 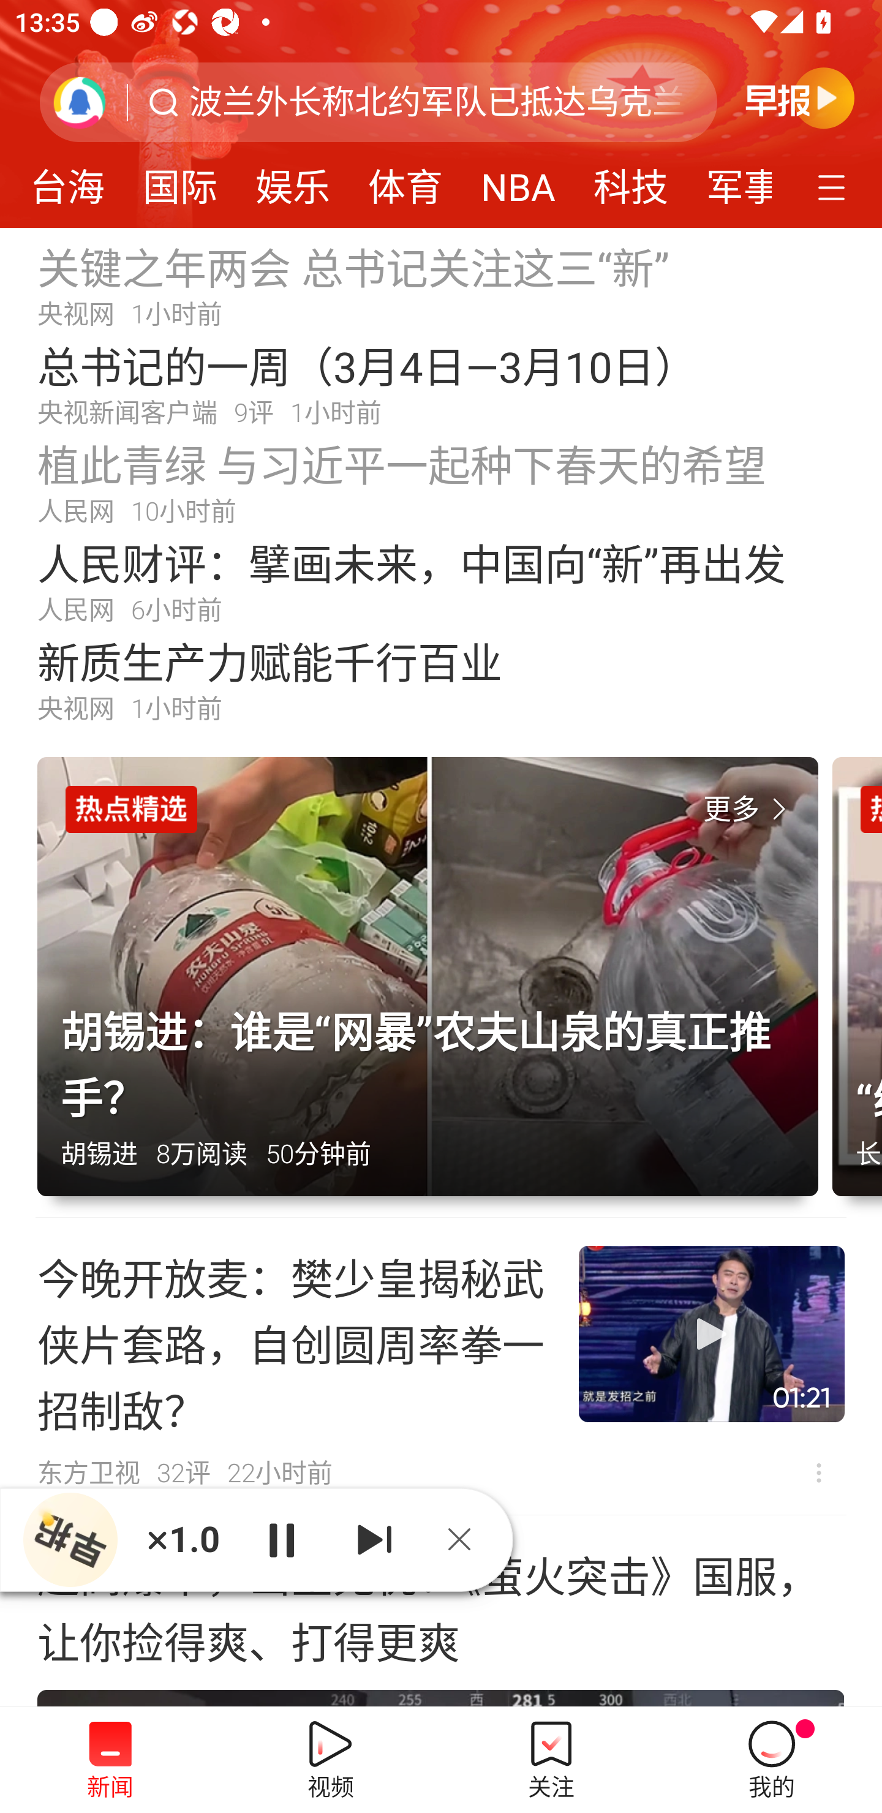 What do you see at coordinates (435, 987) in the screenshot?
I see `更多  胡锡进：谁是“网暴”农夫山泉的真正推手？ 胡锡进   8万阅读   50分钟前` at bounding box center [435, 987].